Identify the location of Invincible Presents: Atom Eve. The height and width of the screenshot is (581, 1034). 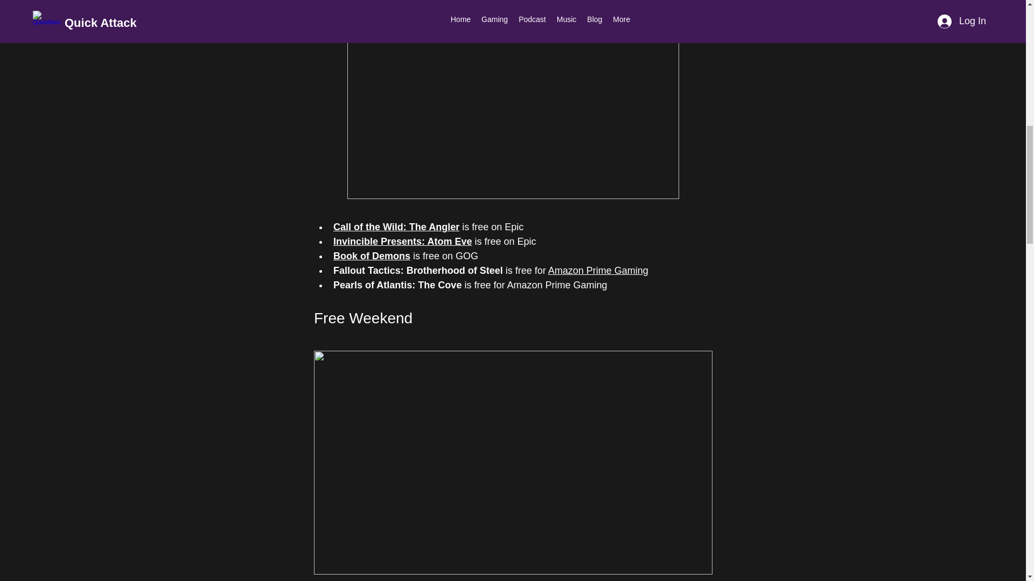
(402, 241).